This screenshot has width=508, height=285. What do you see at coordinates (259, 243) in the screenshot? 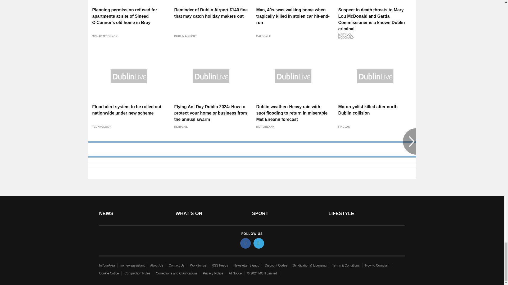
I see `twitter` at bounding box center [259, 243].